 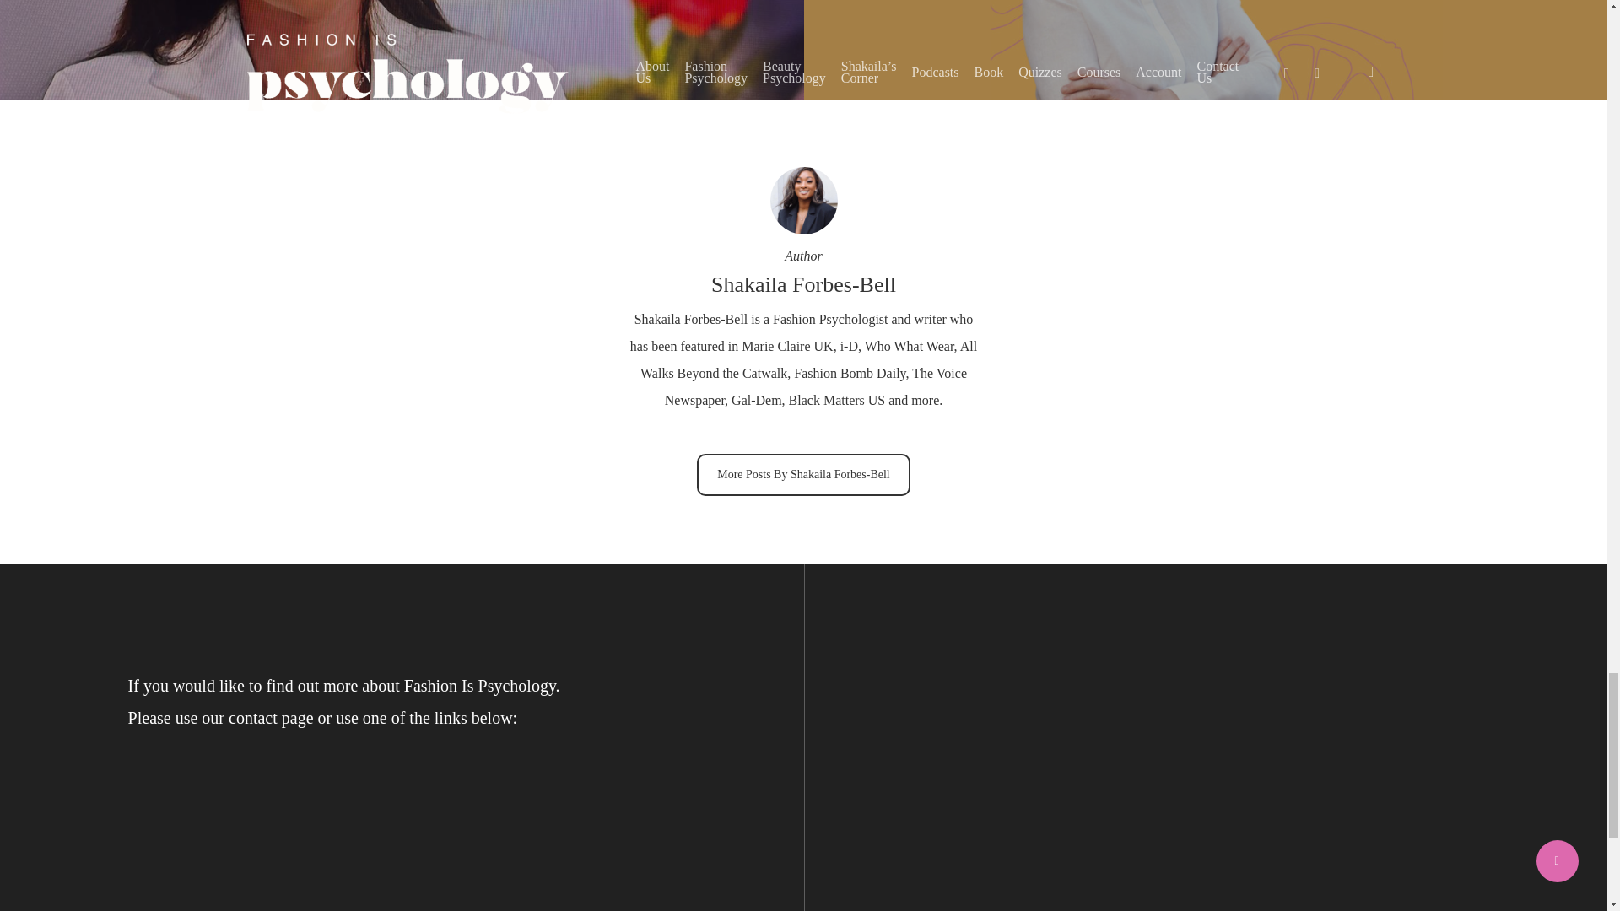 I want to click on SUBSCRIBE, so click(x=1115, y=835).